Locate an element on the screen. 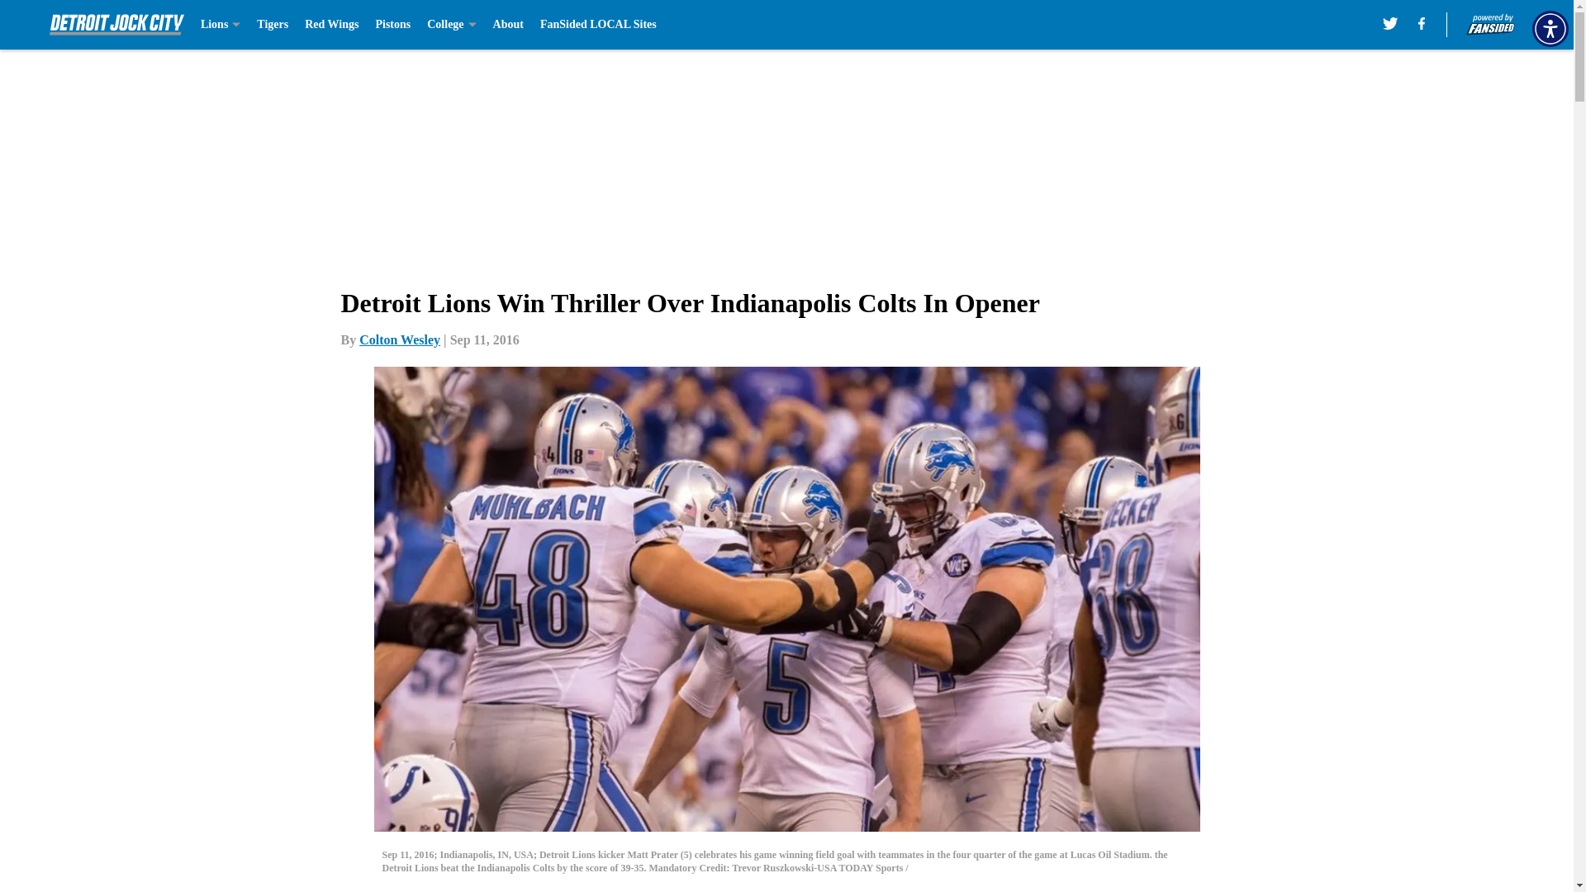 The width and height of the screenshot is (1586, 892). Colton Wesley is located at coordinates (400, 339).